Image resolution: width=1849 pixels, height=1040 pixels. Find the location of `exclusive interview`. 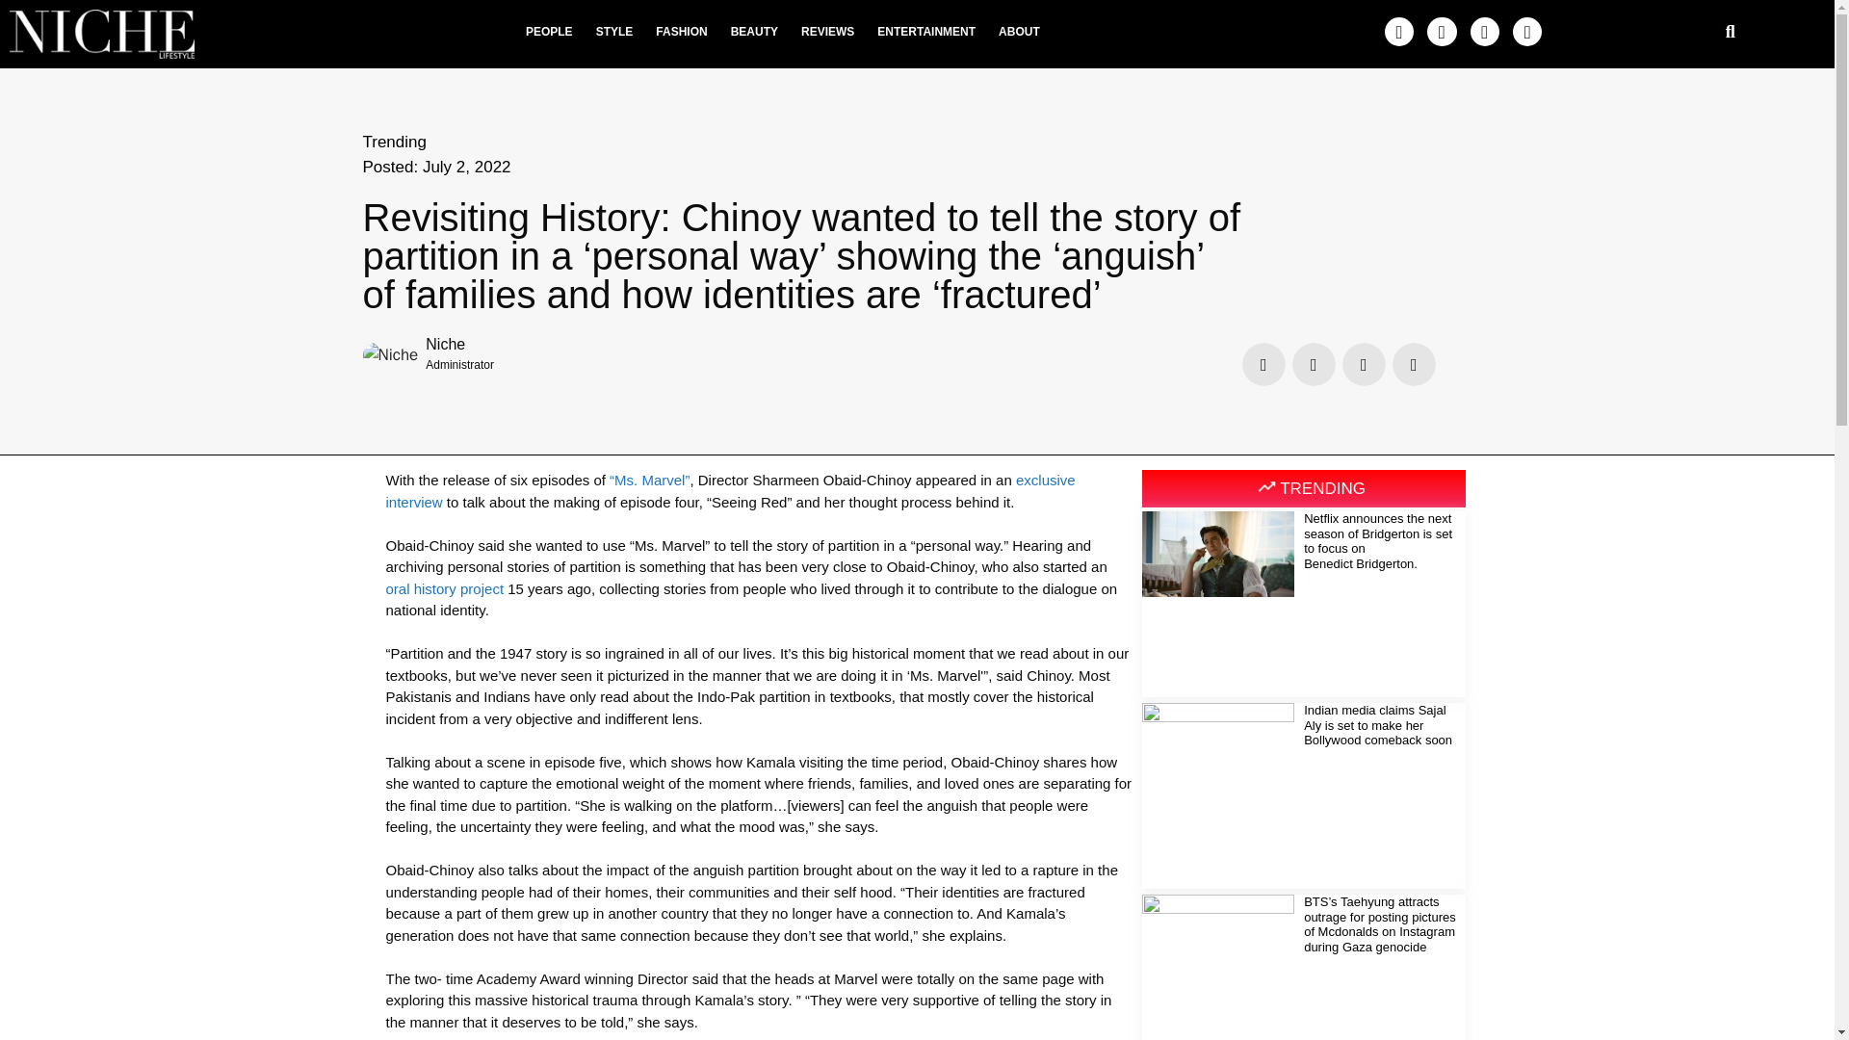

exclusive interview is located at coordinates (729, 491).